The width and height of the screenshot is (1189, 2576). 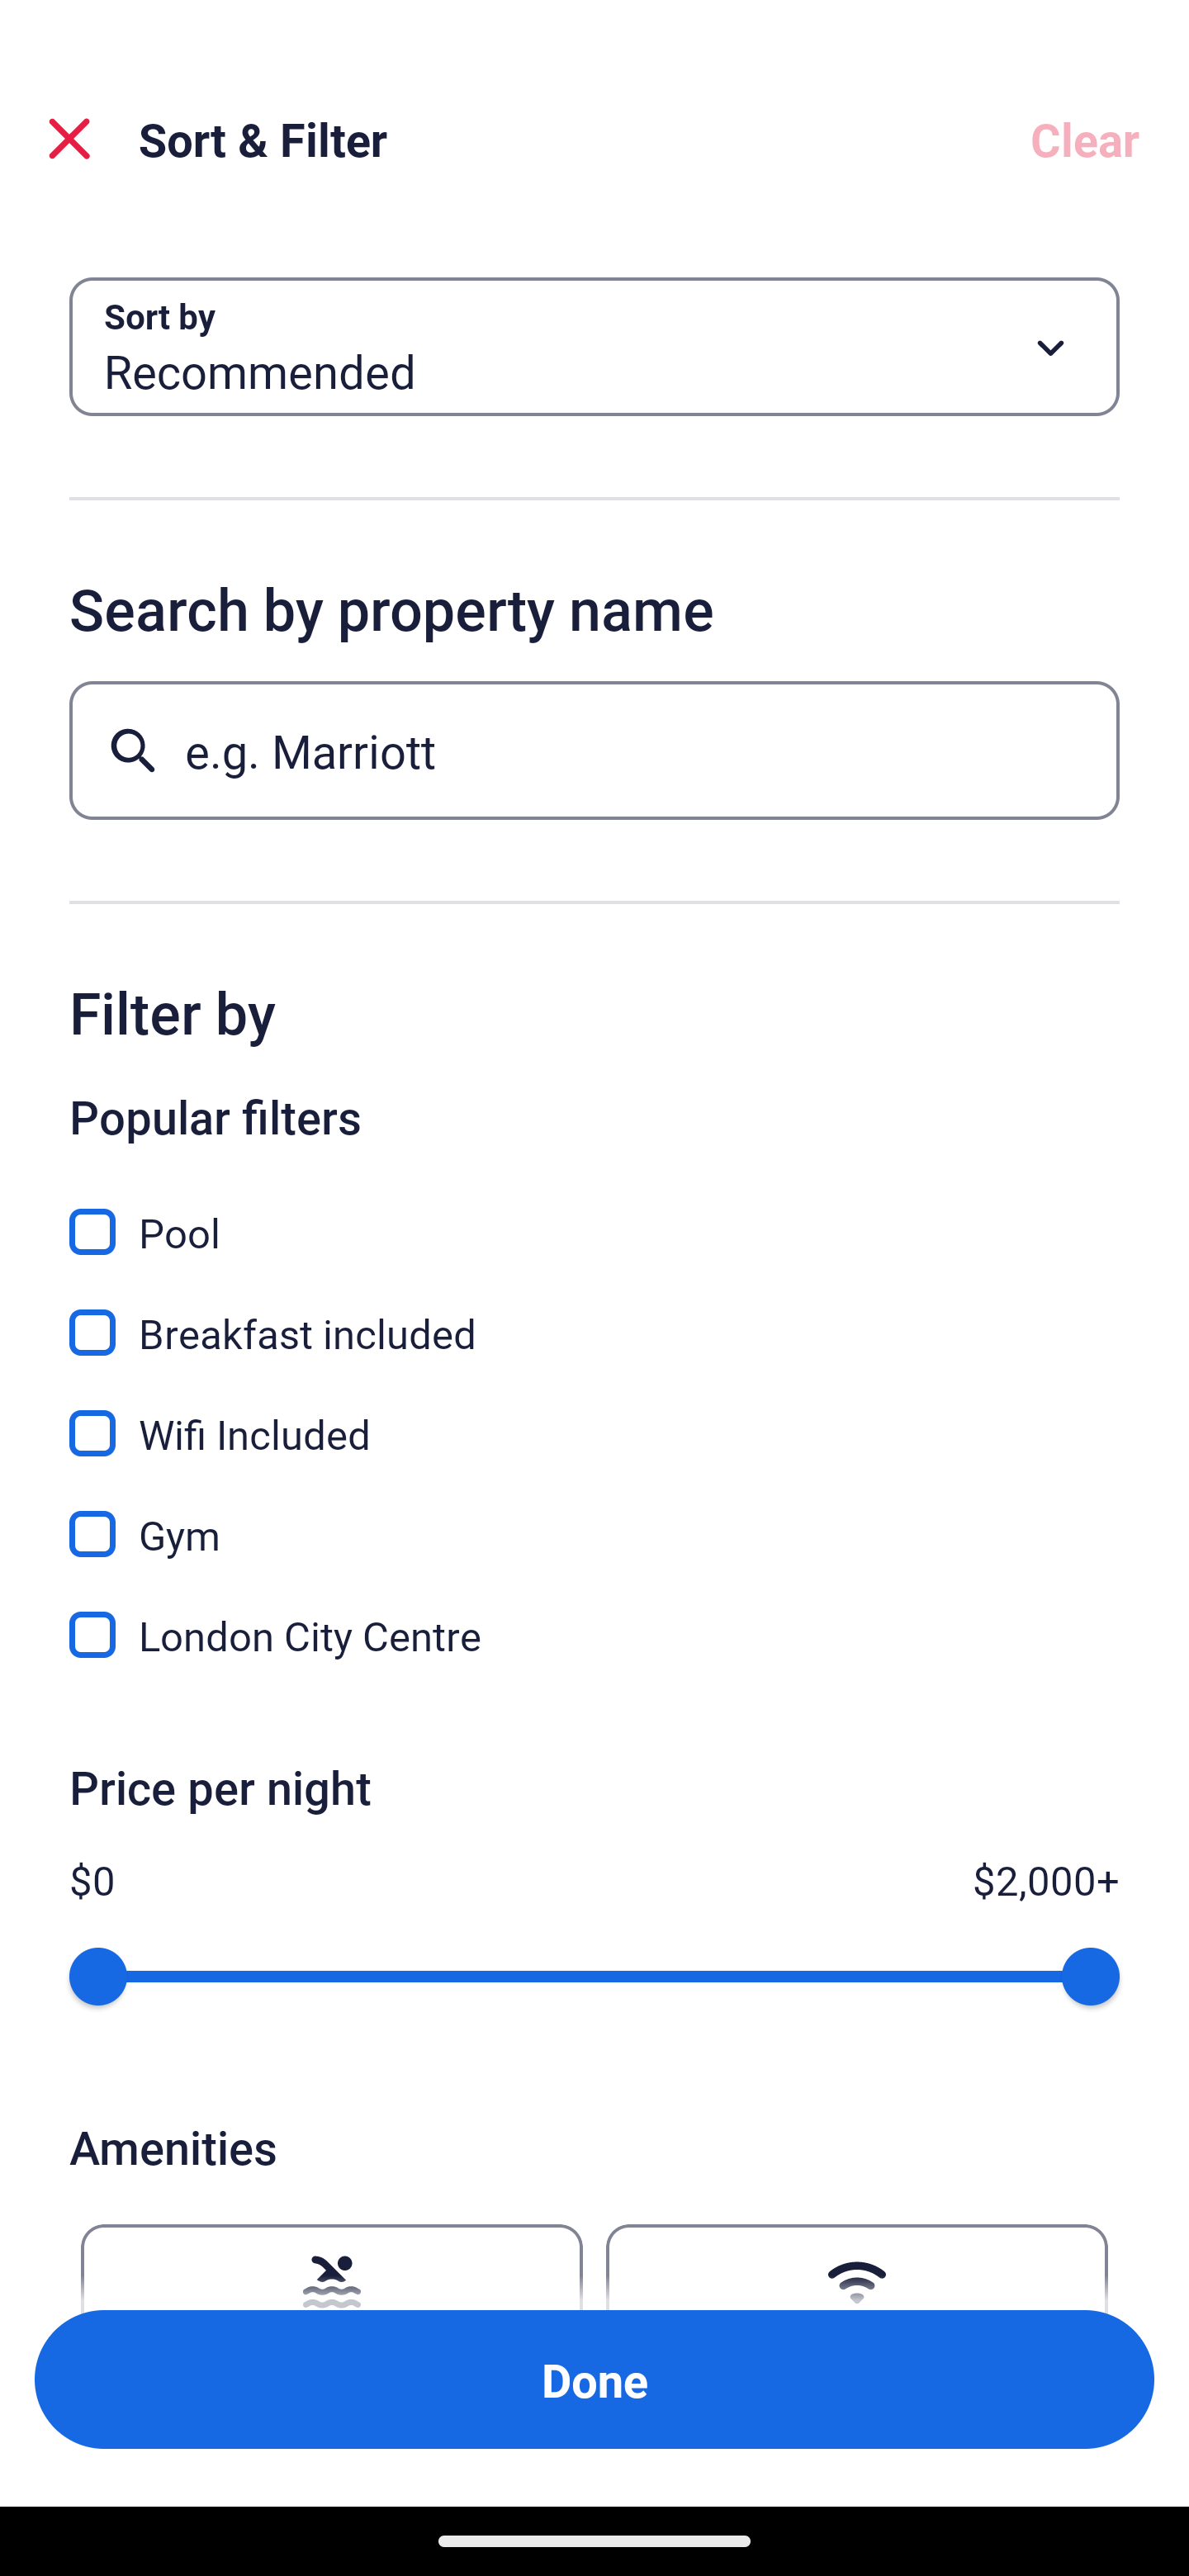 What do you see at coordinates (594, 1415) in the screenshot?
I see `Wifi Included, Wifi Included` at bounding box center [594, 1415].